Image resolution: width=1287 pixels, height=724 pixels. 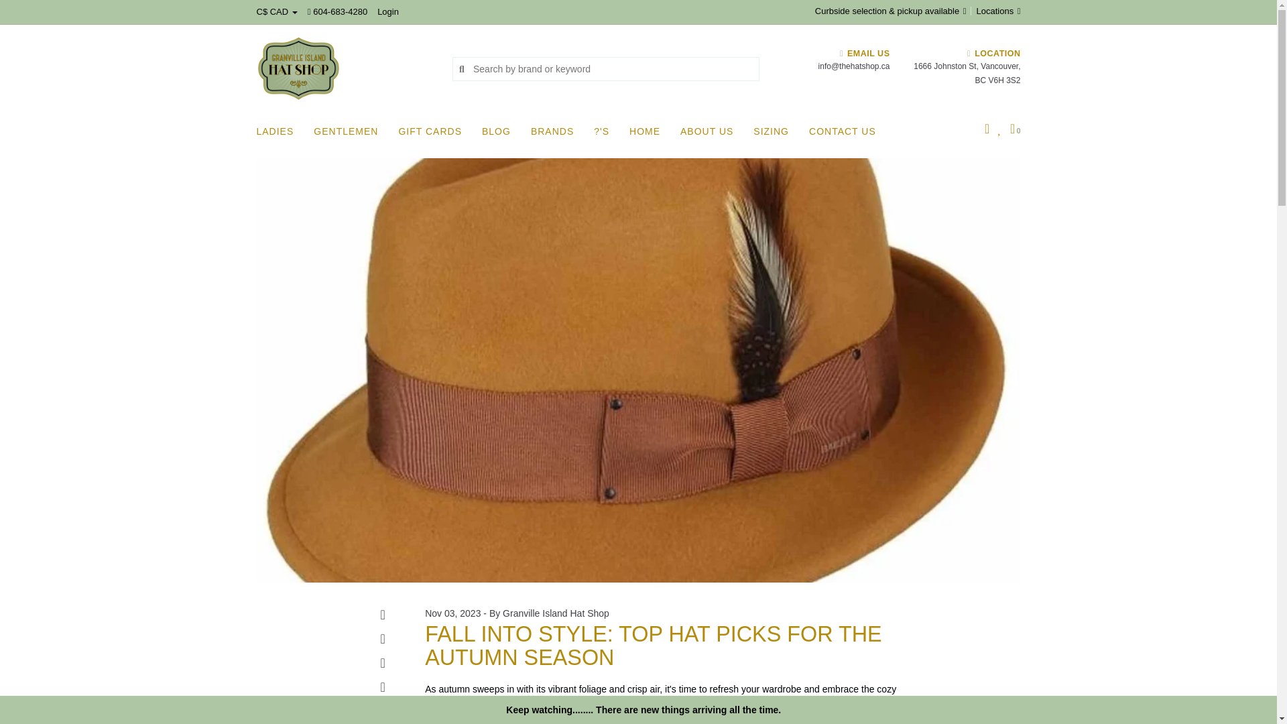 What do you see at coordinates (387, 11) in the screenshot?
I see `Login` at bounding box center [387, 11].